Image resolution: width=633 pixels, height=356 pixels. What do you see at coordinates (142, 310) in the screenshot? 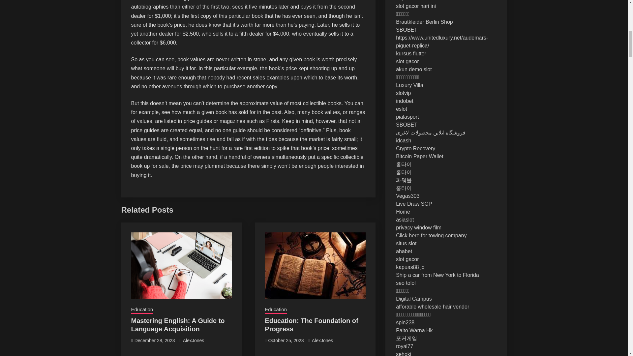
I see `Education` at bounding box center [142, 310].